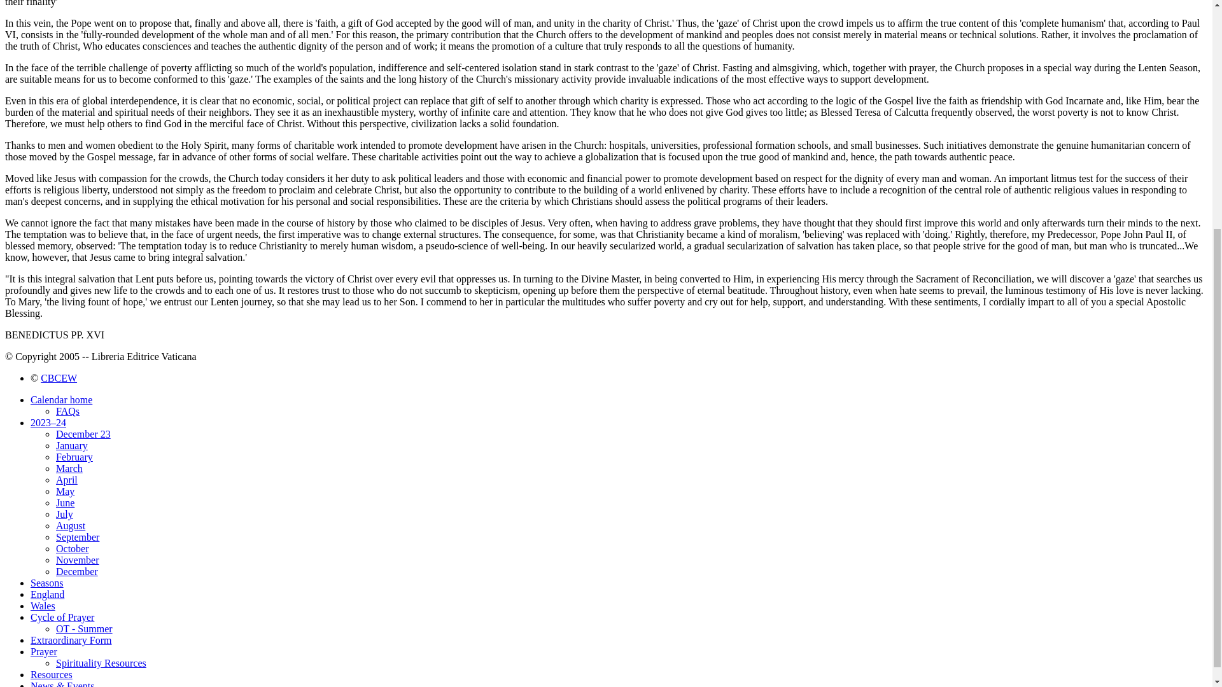 This screenshot has width=1222, height=687. I want to click on Calendar home, so click(61, 399).